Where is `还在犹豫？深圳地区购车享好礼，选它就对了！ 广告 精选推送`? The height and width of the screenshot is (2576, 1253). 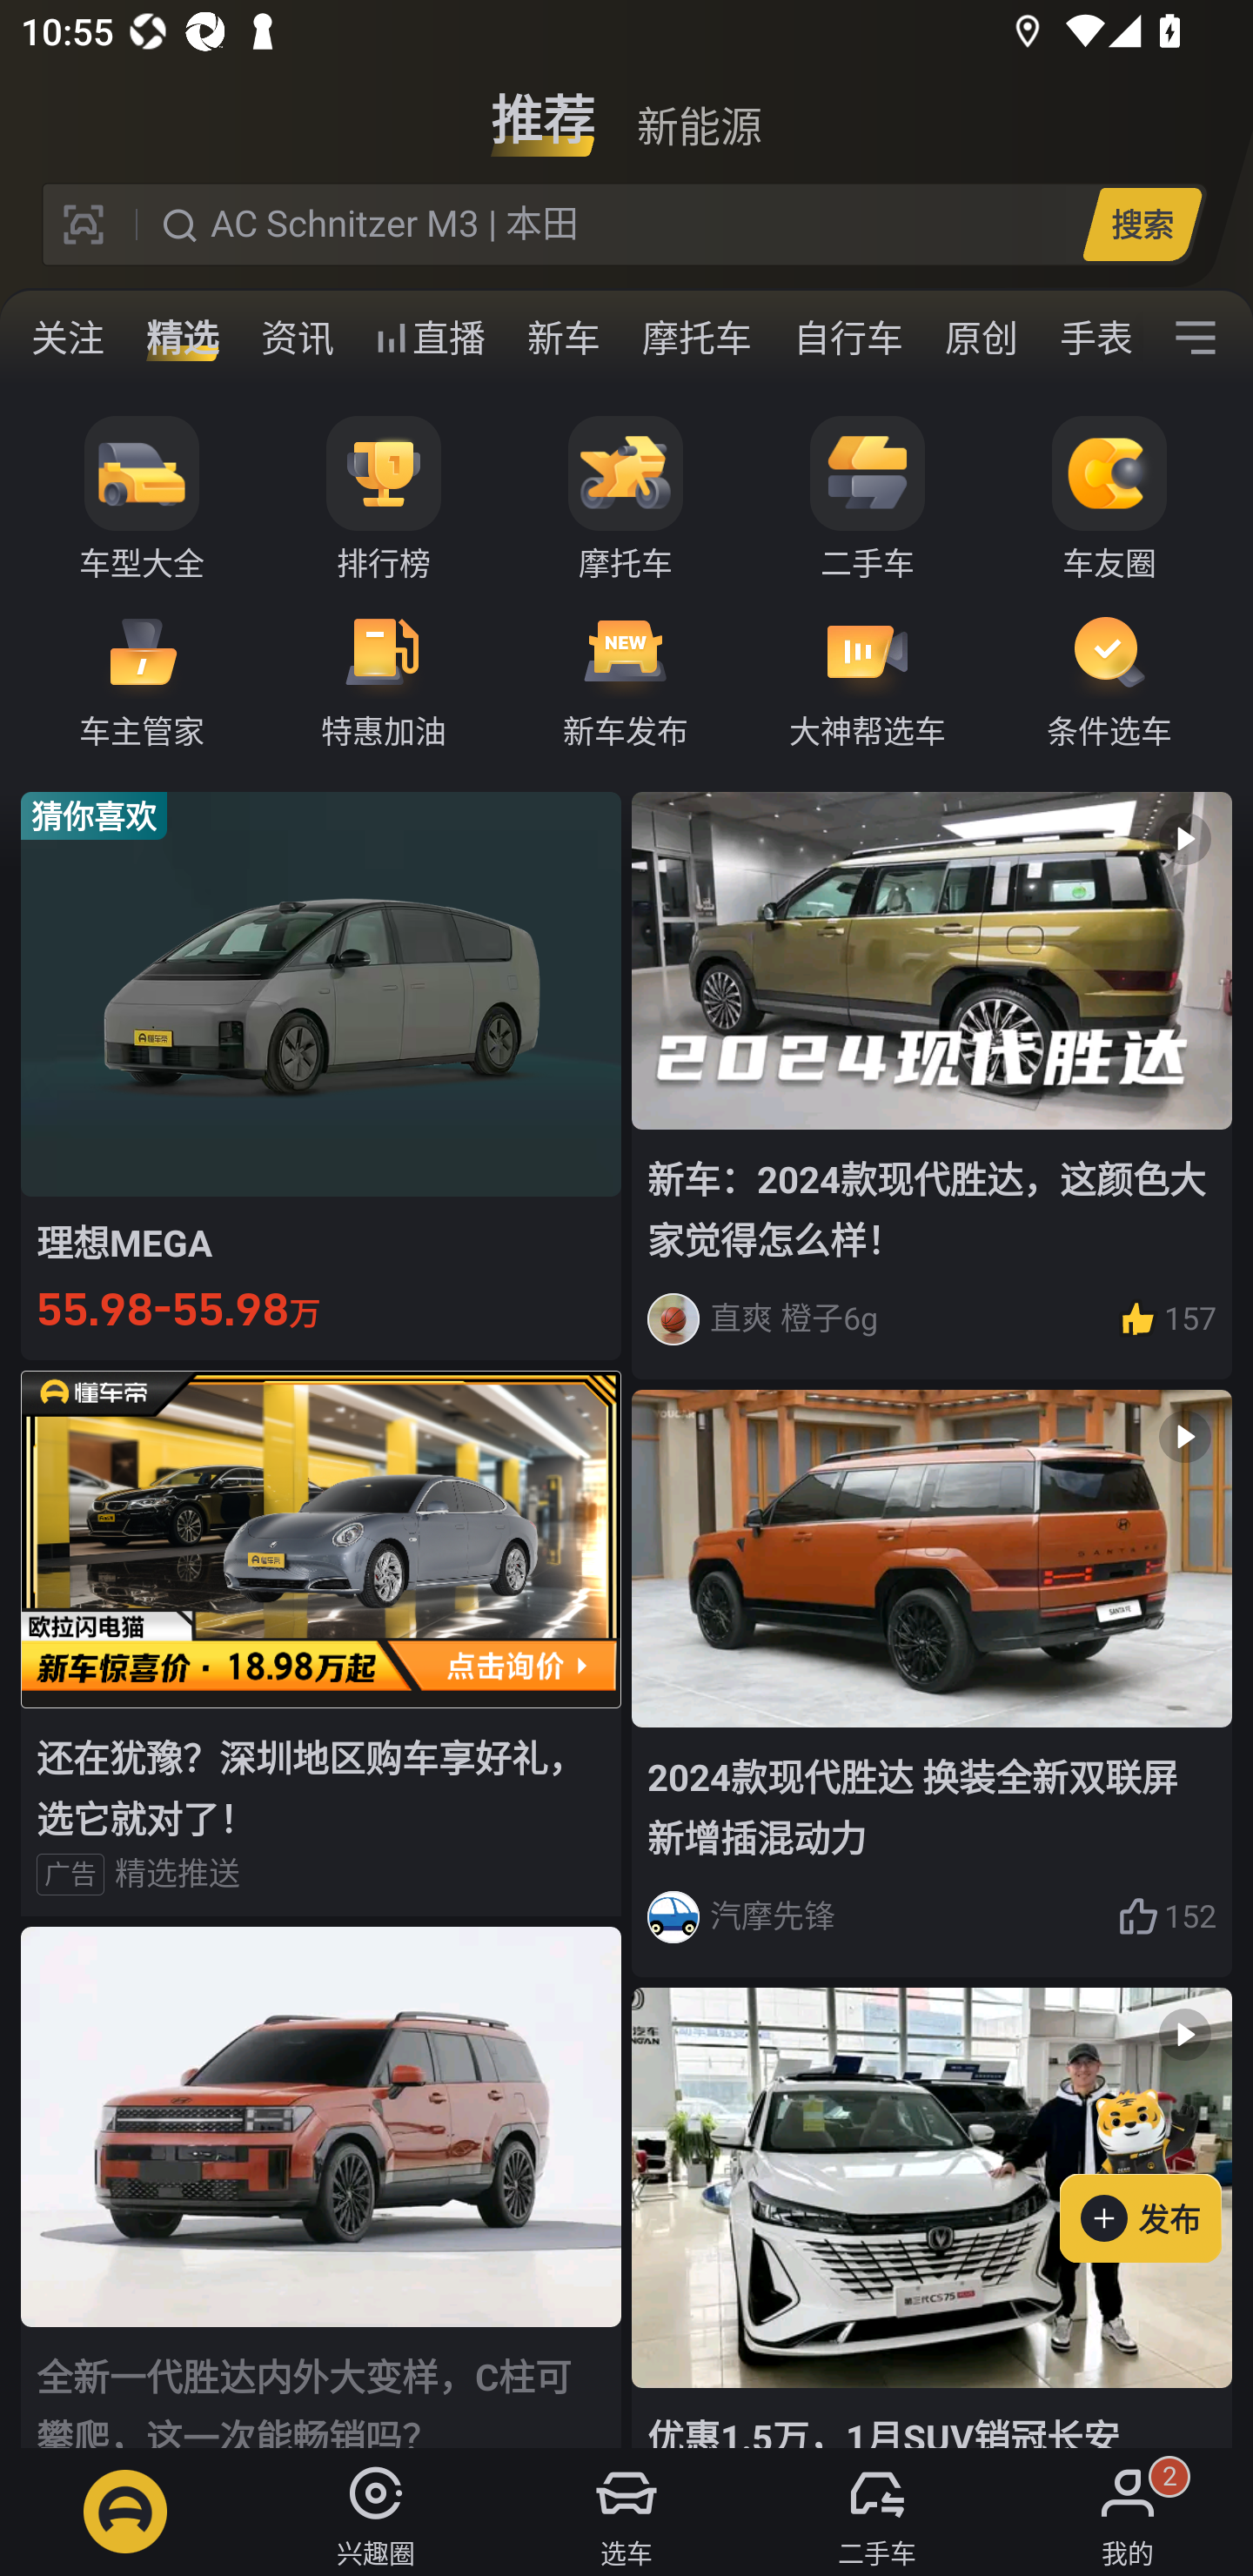 还在犹豫？深圳地区购车享好礼，选它就对了！ 广告 精选推送 is located at coordinates (321, 1643).